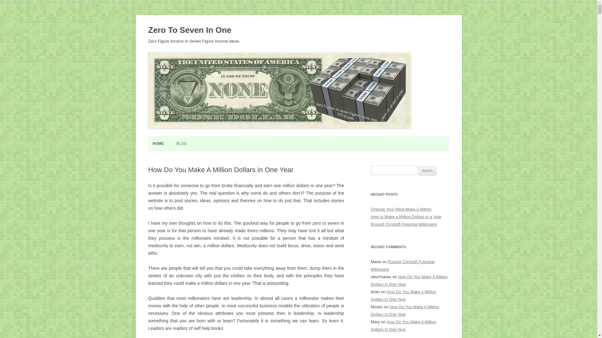  I want to click on BLOG, so click(181, 144).